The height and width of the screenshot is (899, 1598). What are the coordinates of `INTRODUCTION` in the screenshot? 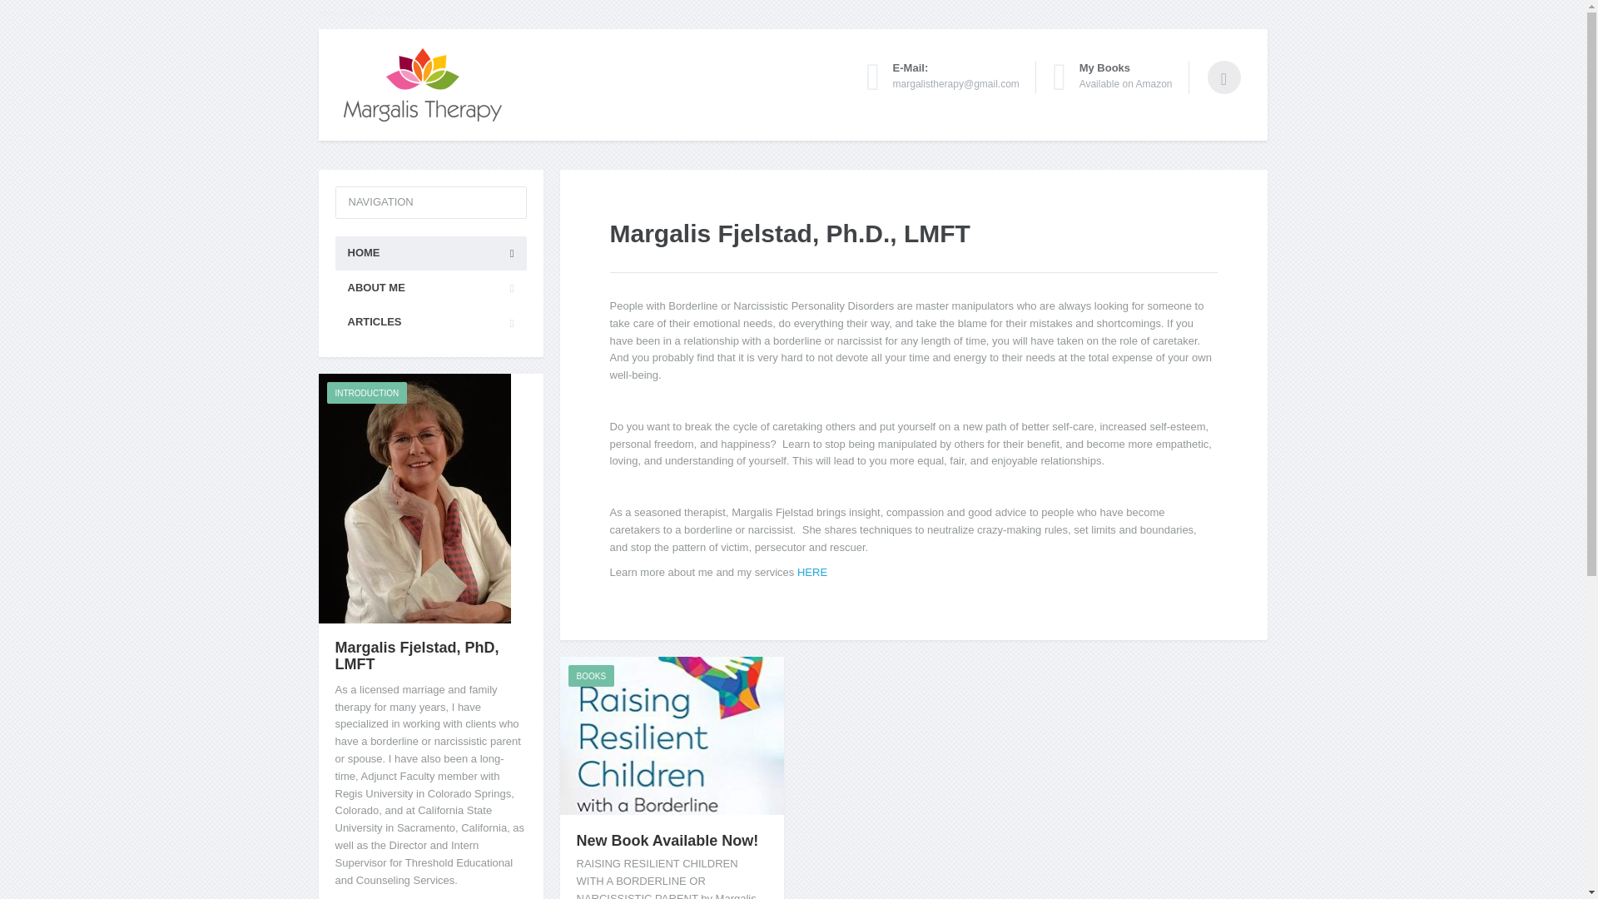 It's located at (429, 323).